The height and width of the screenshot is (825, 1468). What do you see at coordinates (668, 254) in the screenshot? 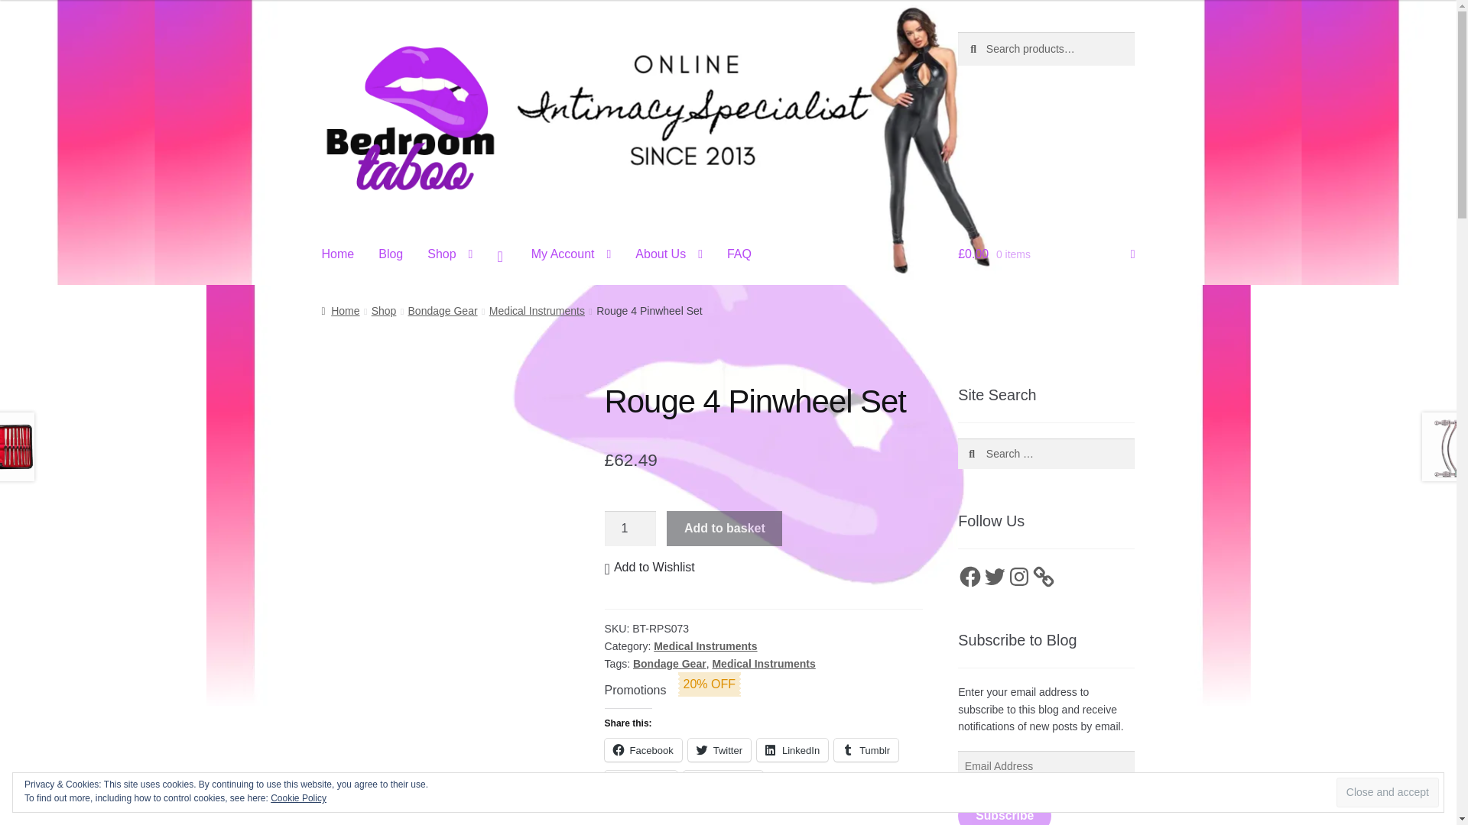
I see `About Us` at bounding box center [668, 254].